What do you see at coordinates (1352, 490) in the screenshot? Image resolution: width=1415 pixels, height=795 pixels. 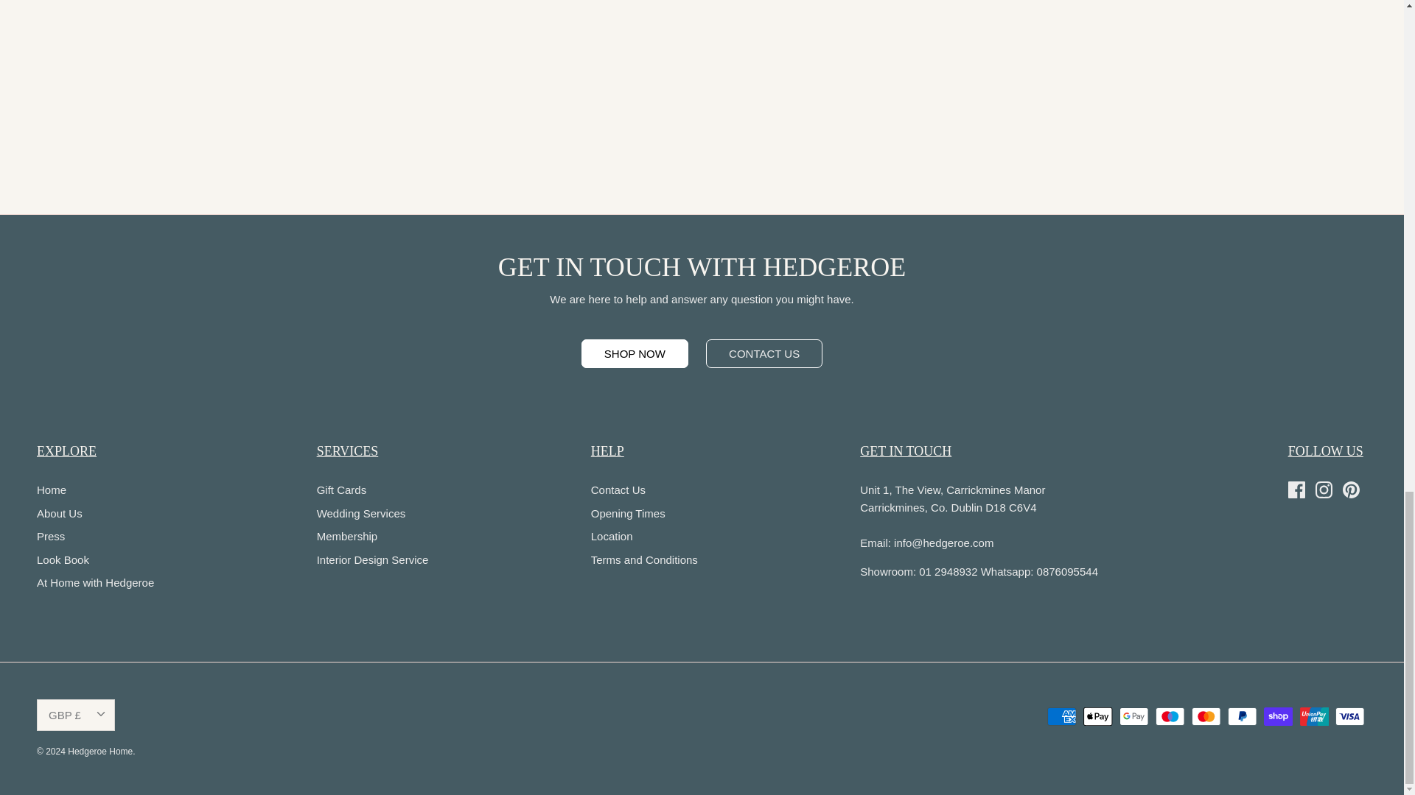 I see `Pinterest` at bounding box center [1352, 490].